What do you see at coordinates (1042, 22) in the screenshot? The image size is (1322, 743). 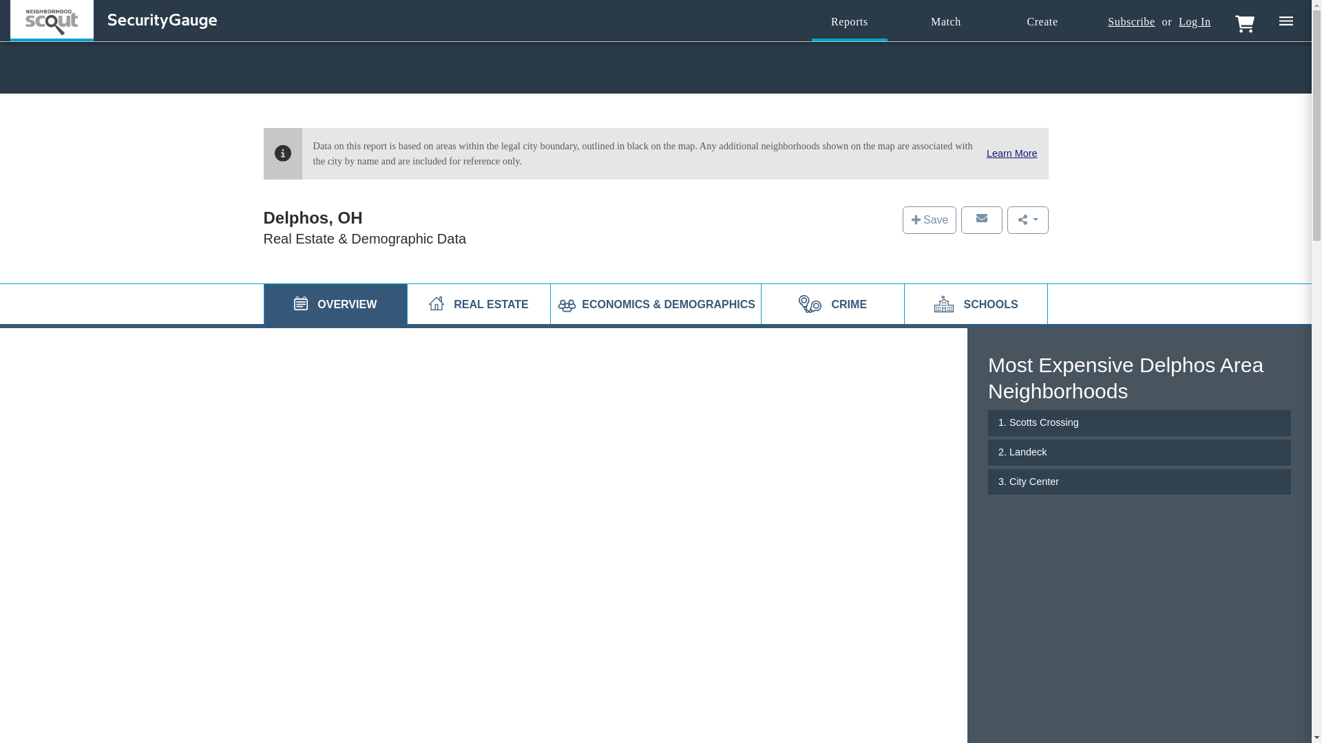 I see `Create` at bounding box center [1042, 22].